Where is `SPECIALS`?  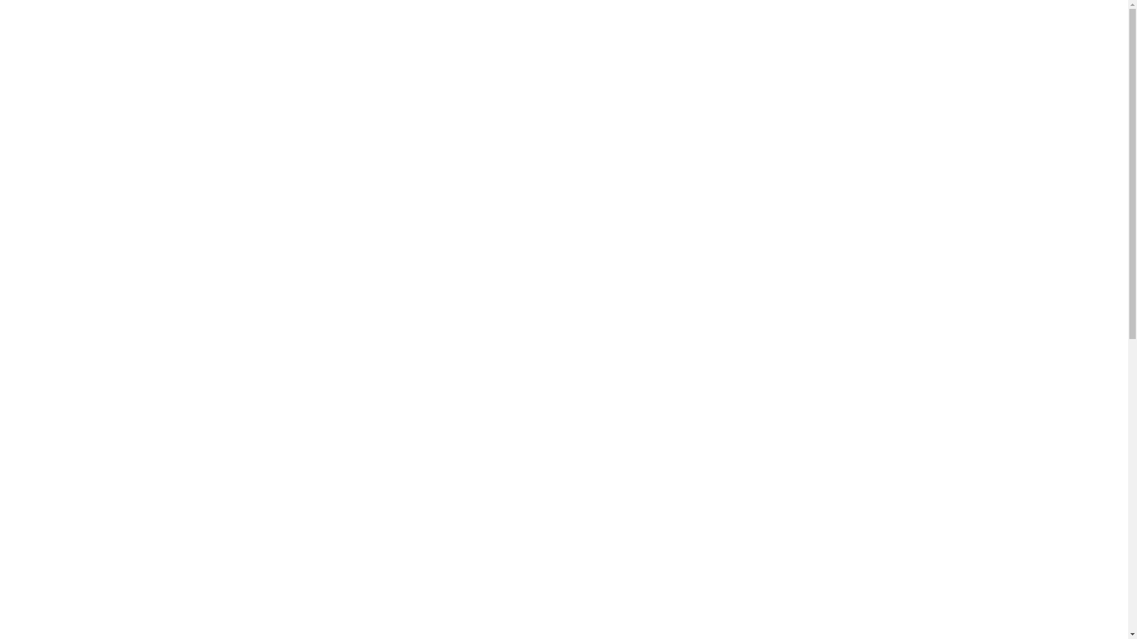 SPECIALS is located at coordinates (754, 98).